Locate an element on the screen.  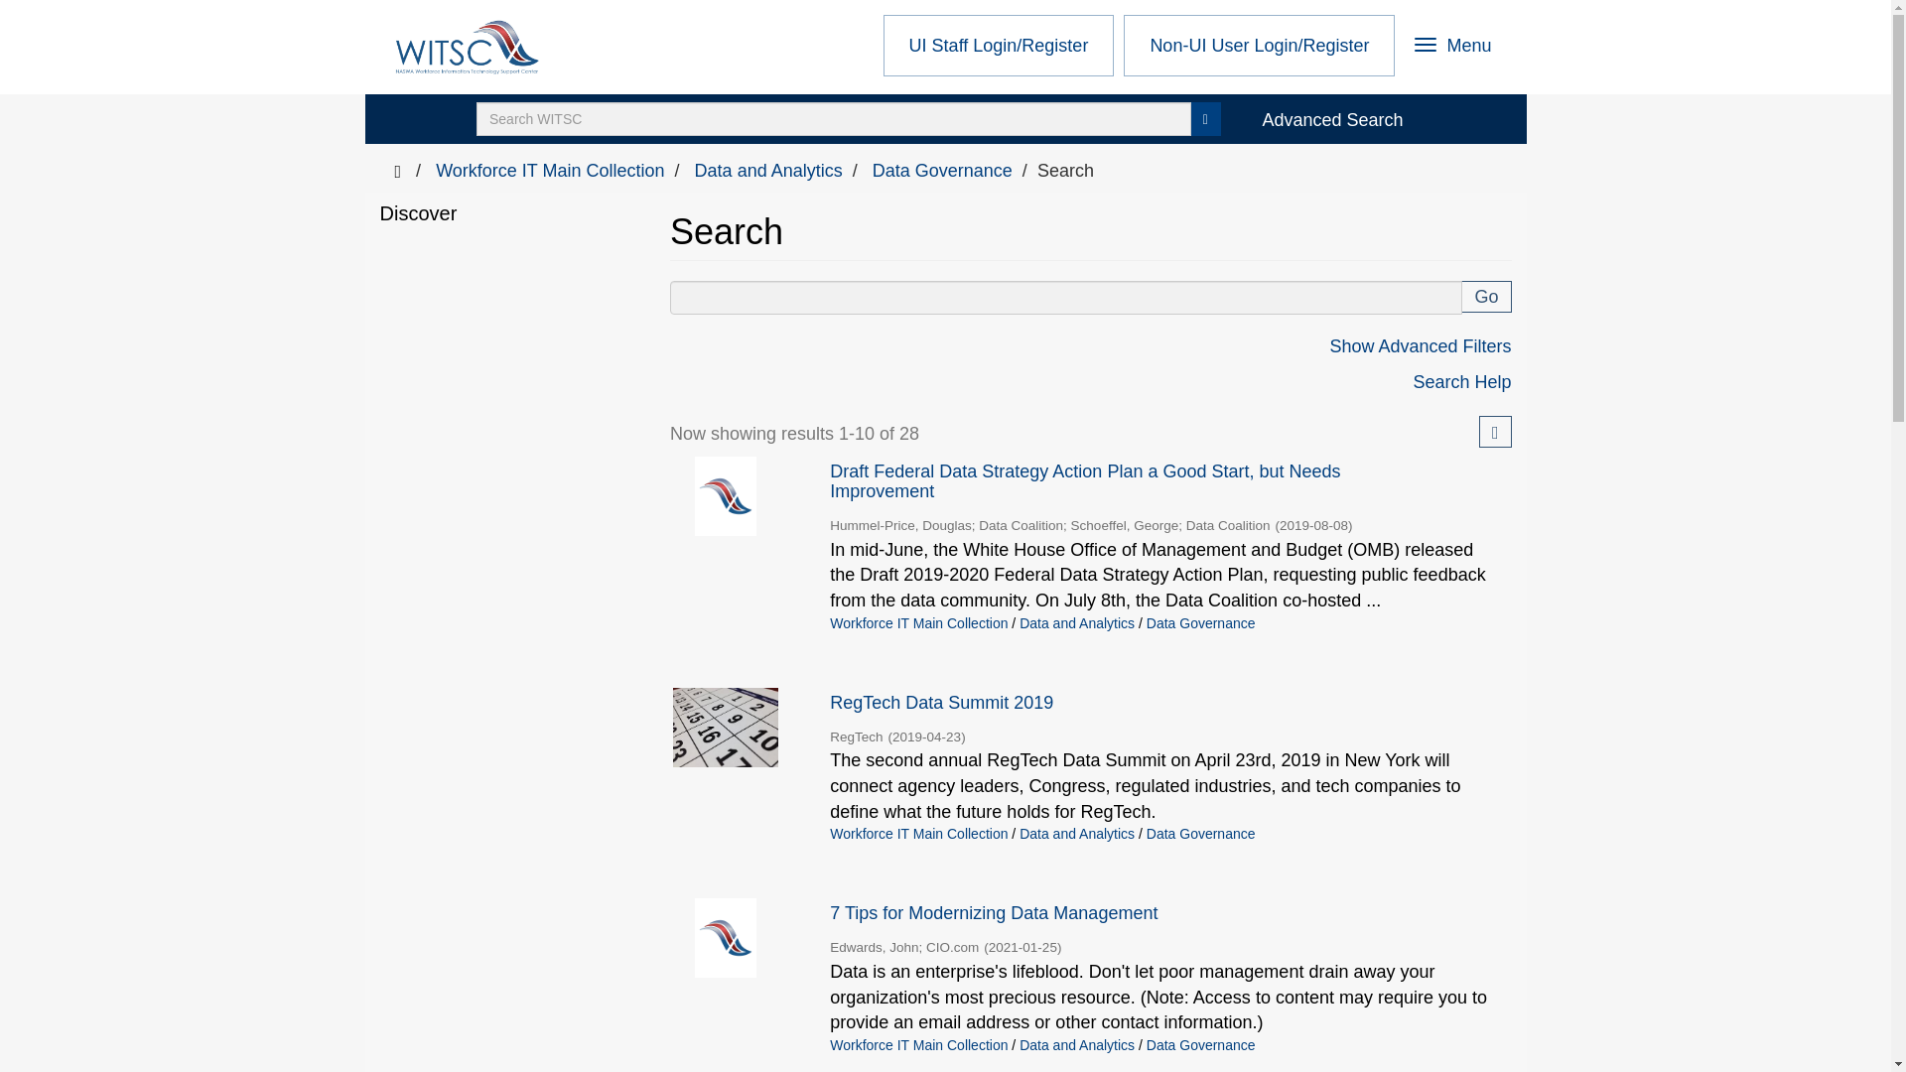
form is located at coordinates (1453, 47).